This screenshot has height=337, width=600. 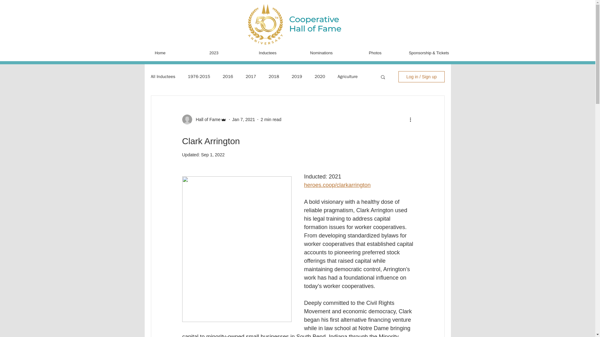 I want to click on Jan 7, 2021, so click(x=244, y=119).